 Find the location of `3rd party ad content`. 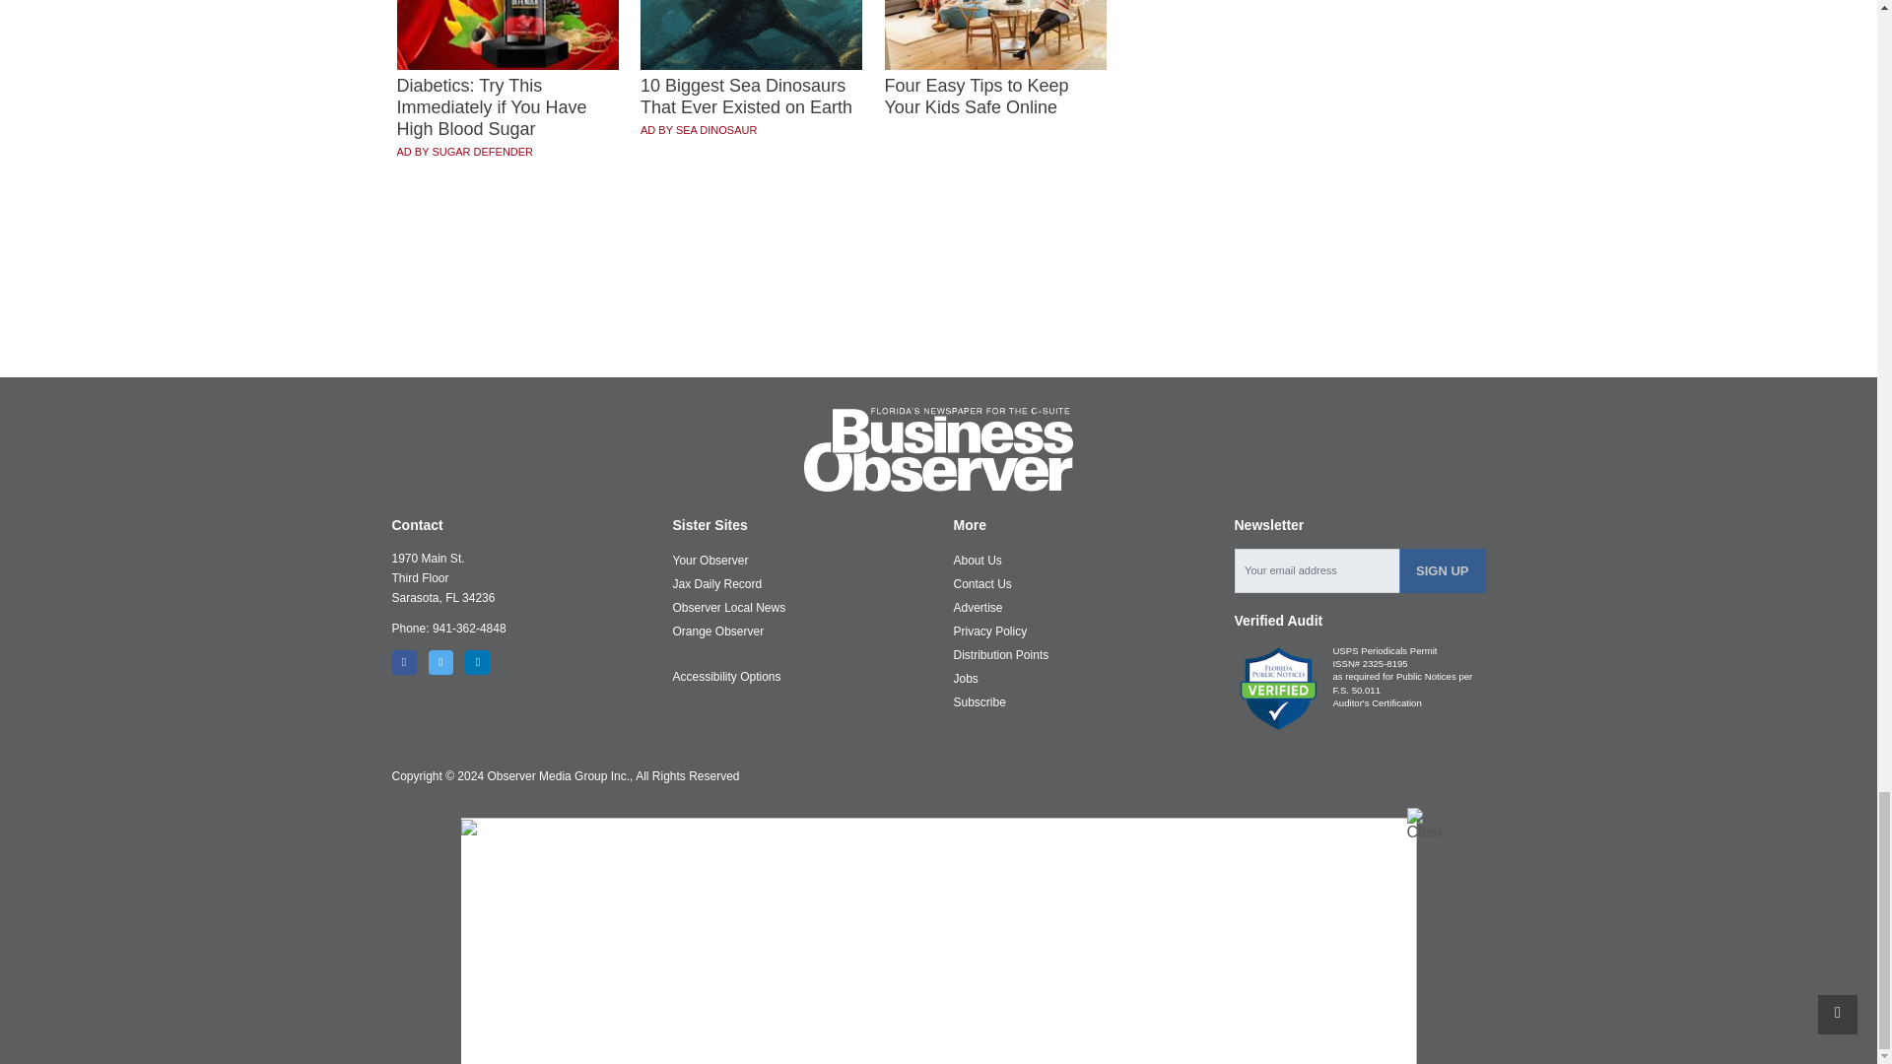

3rd party ad content is located at coordinates (939, 305).